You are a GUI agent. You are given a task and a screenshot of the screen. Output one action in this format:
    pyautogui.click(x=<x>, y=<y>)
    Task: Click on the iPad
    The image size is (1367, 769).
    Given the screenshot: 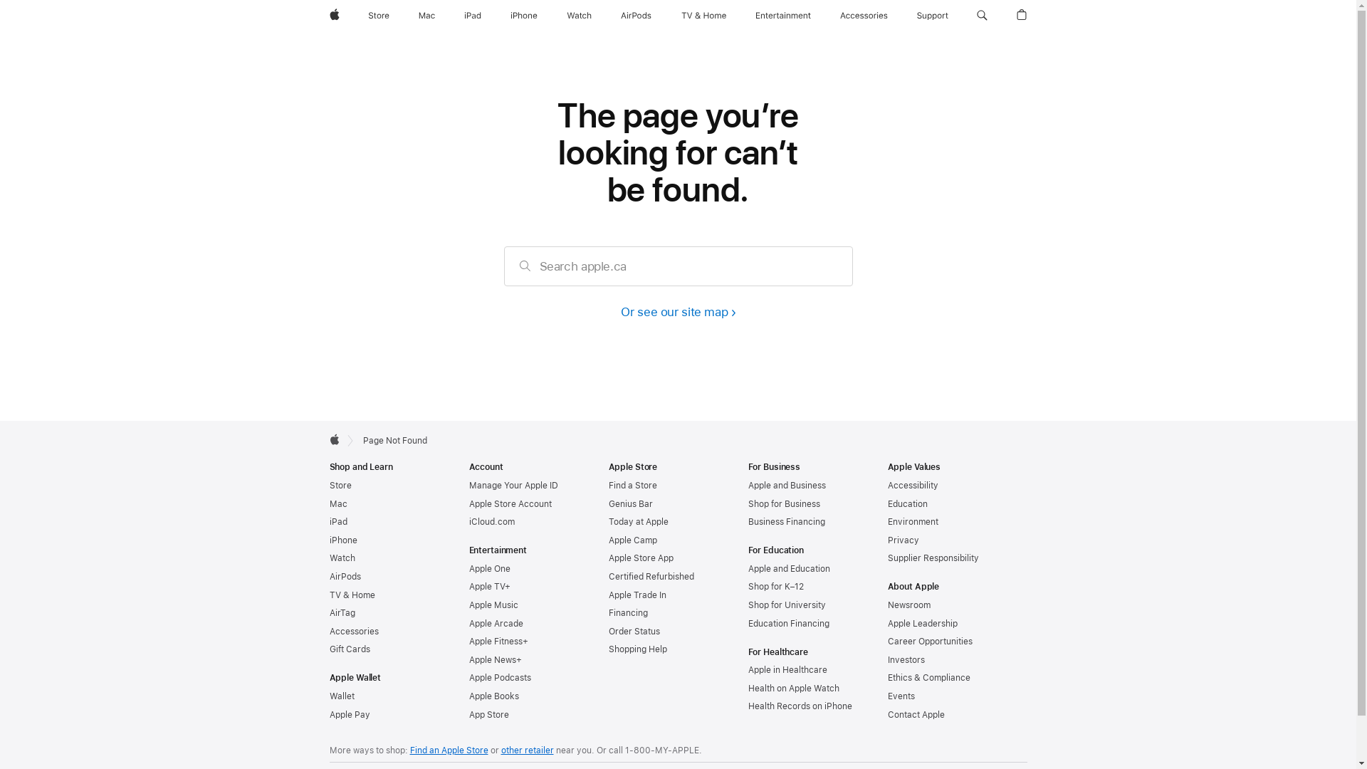 What is the action you would take?
    pyautogui.click(x=337, y=522)
    